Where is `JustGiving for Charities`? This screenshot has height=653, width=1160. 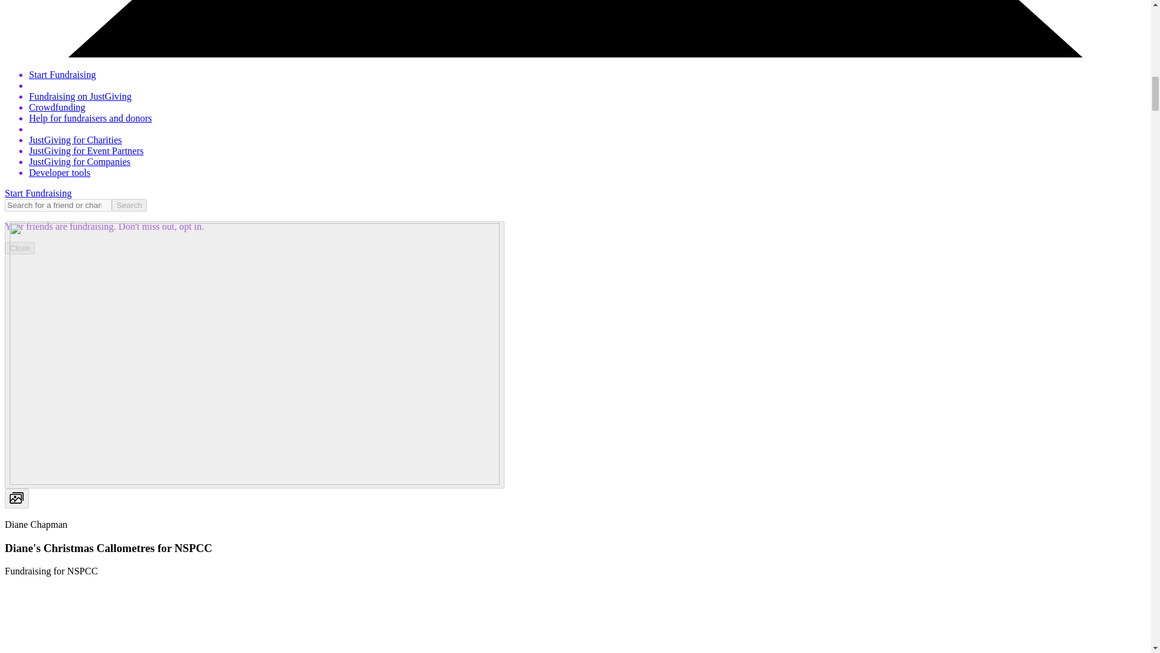 JustGiving for Charities is located at coordinates (75, 139).